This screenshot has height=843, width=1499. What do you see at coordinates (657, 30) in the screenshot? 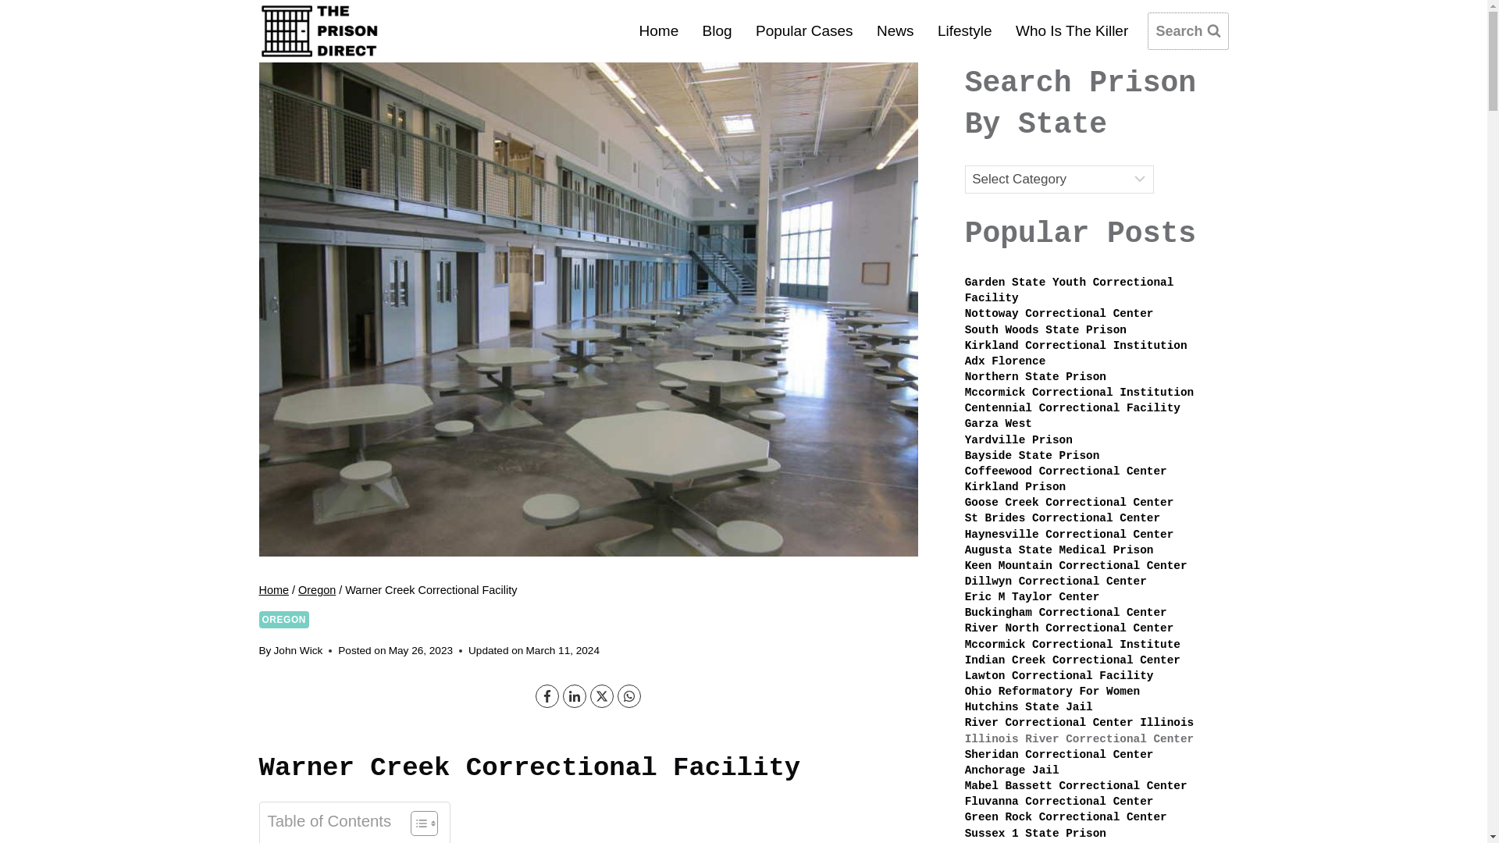
I see `Home` at bounding box center [657, 30].